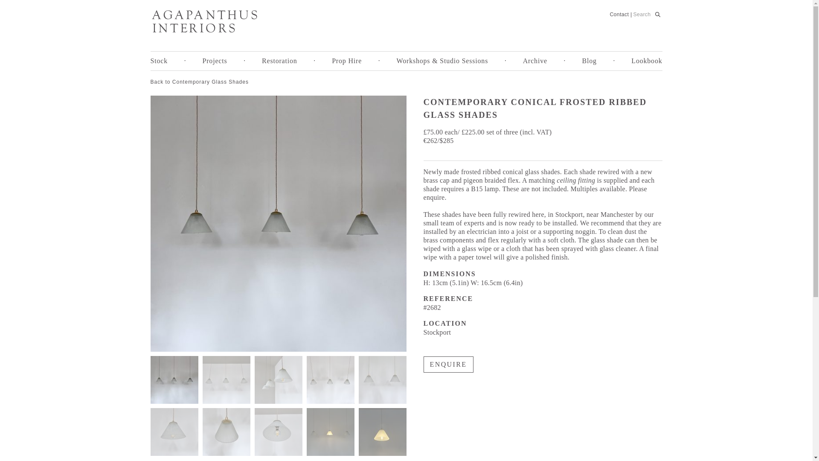 The height and width of the screenshot is (461, 819). What do you see at coordinates (204, 21) in the screenshot?
I see `Stockport based antique restoration shop` at bounding box center [204, 21].